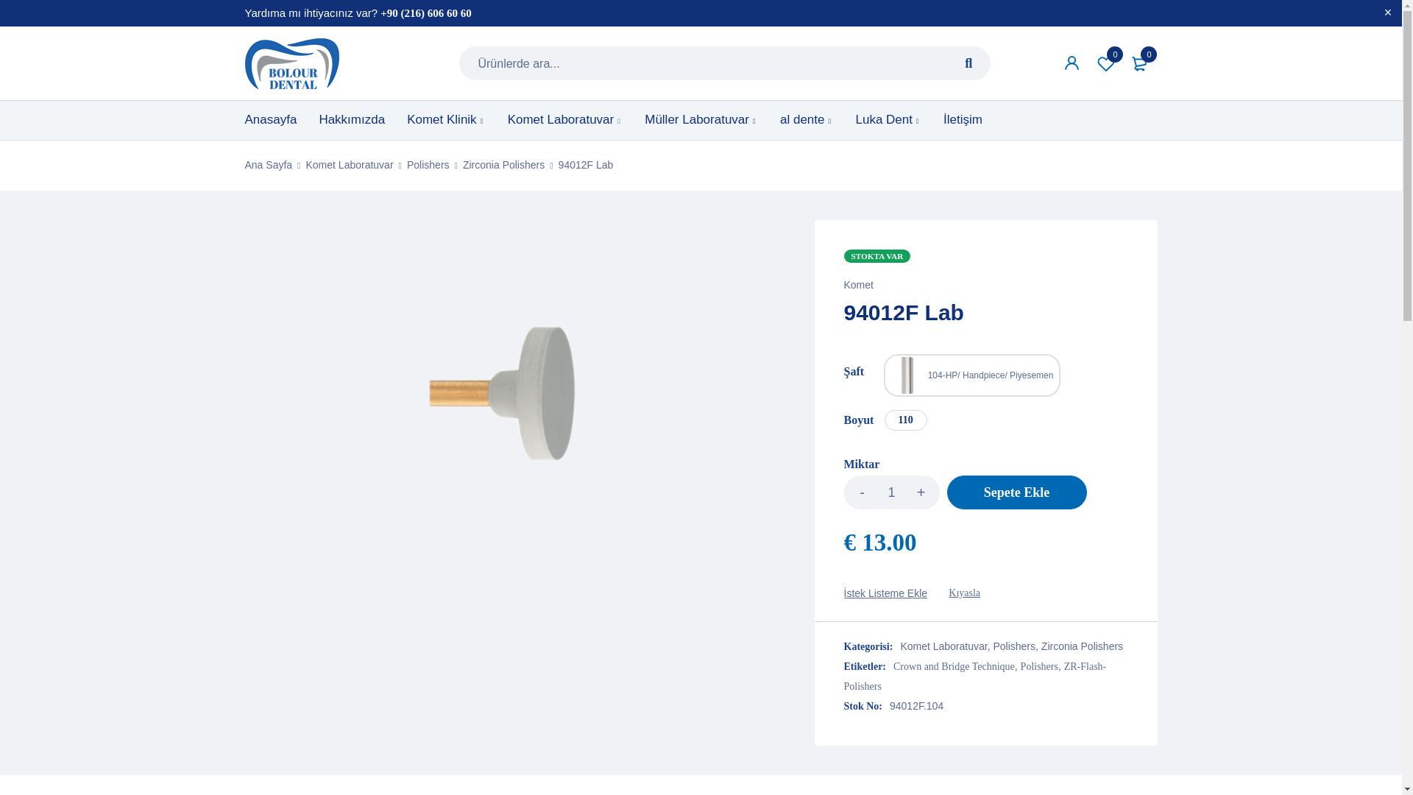 The image size is (1413, 795). I want to click on -, so click(862, 492).